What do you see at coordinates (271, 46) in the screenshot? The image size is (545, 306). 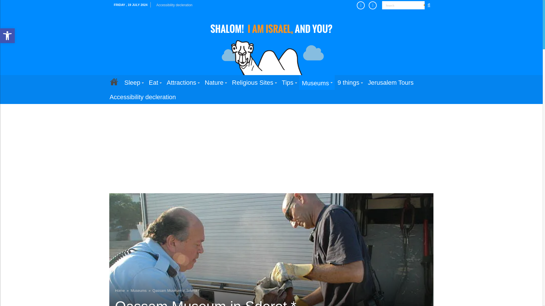 I see `Israel and You` at bounding box center [271, 46].